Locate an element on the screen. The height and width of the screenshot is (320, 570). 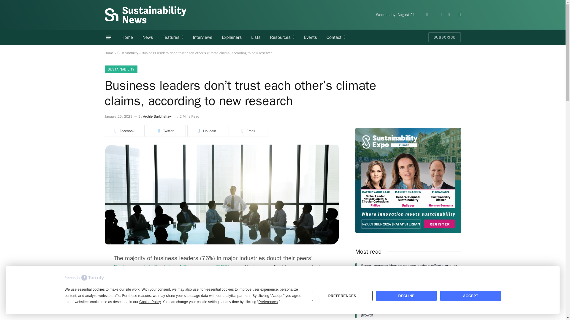
Share on LinkedIn is located at coordinates (207, 131).